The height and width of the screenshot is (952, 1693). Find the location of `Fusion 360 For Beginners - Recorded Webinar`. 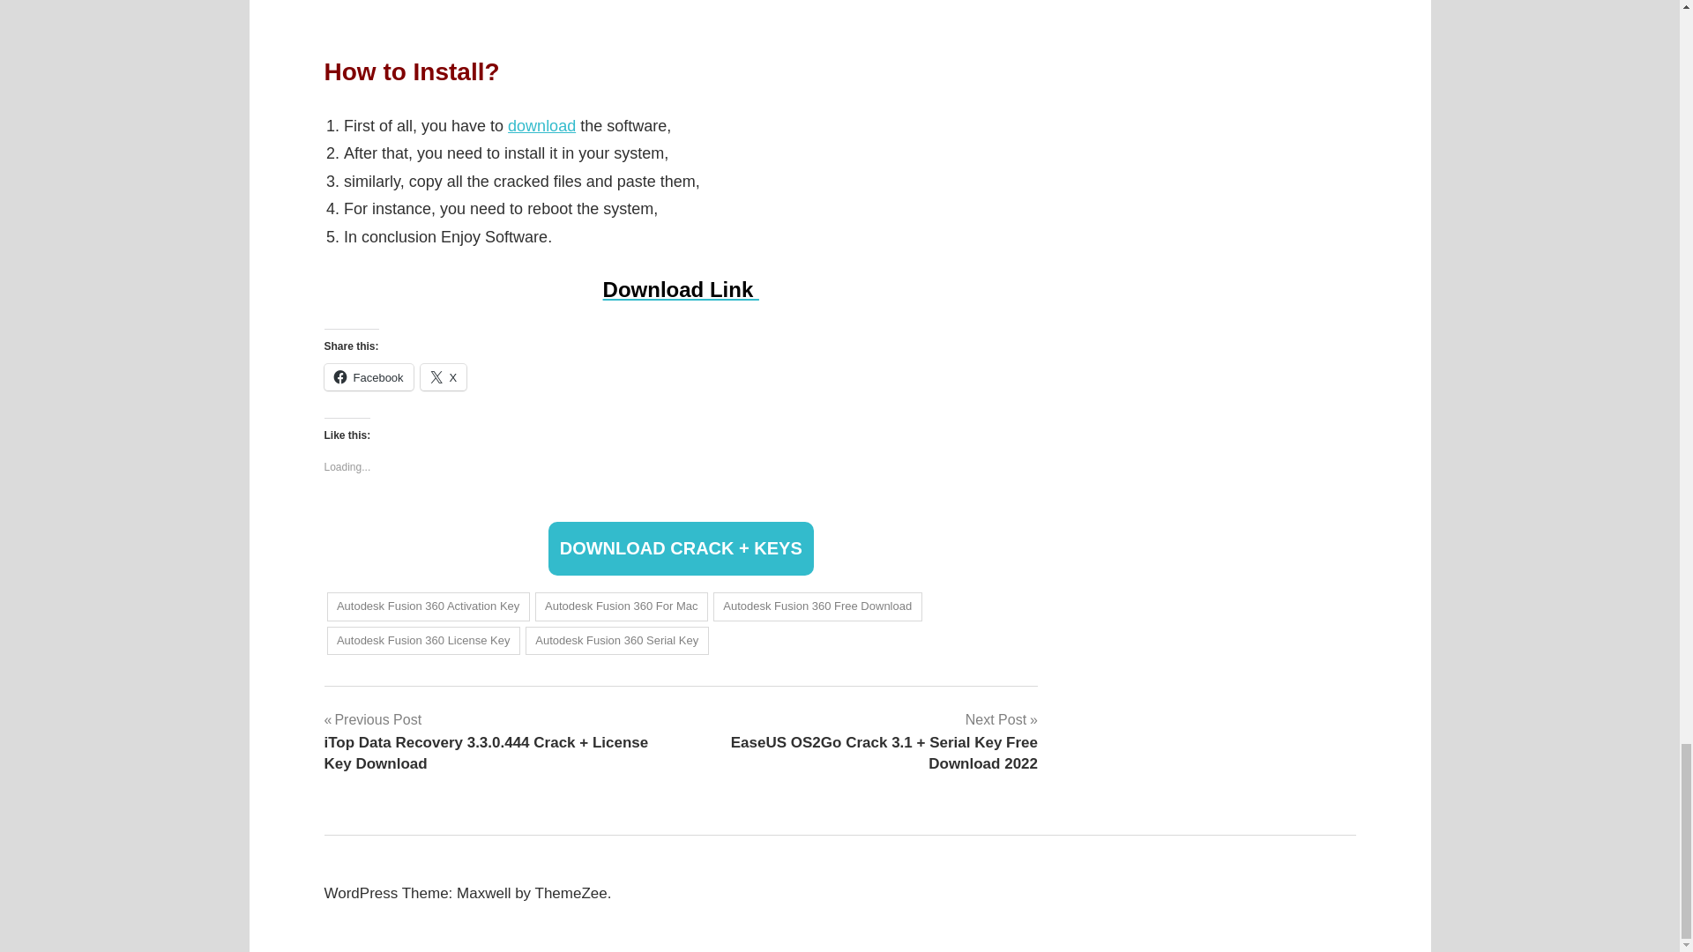

Fusion 360 For Beginners - Recorded Webinar is located at coordinates (682, 11).